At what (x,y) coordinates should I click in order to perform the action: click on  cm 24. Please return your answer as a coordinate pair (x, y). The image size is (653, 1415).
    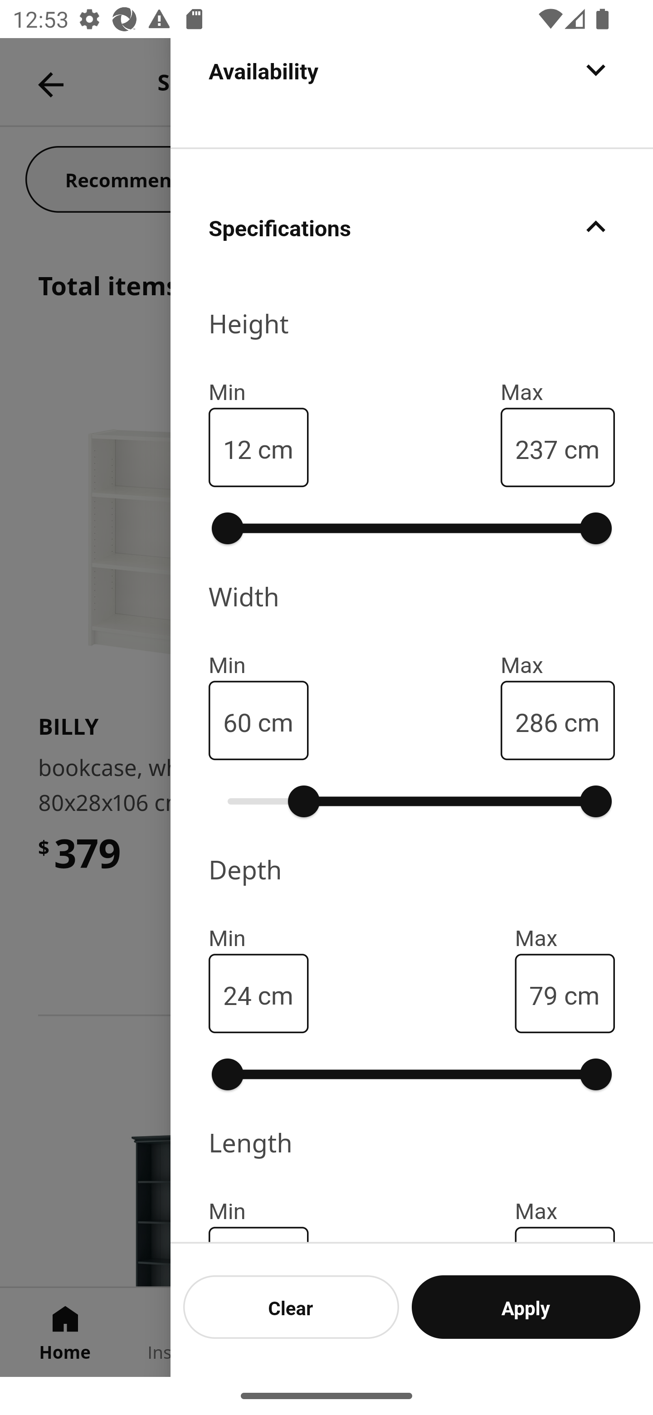
    Looking at the image, I should click on (258, 993).